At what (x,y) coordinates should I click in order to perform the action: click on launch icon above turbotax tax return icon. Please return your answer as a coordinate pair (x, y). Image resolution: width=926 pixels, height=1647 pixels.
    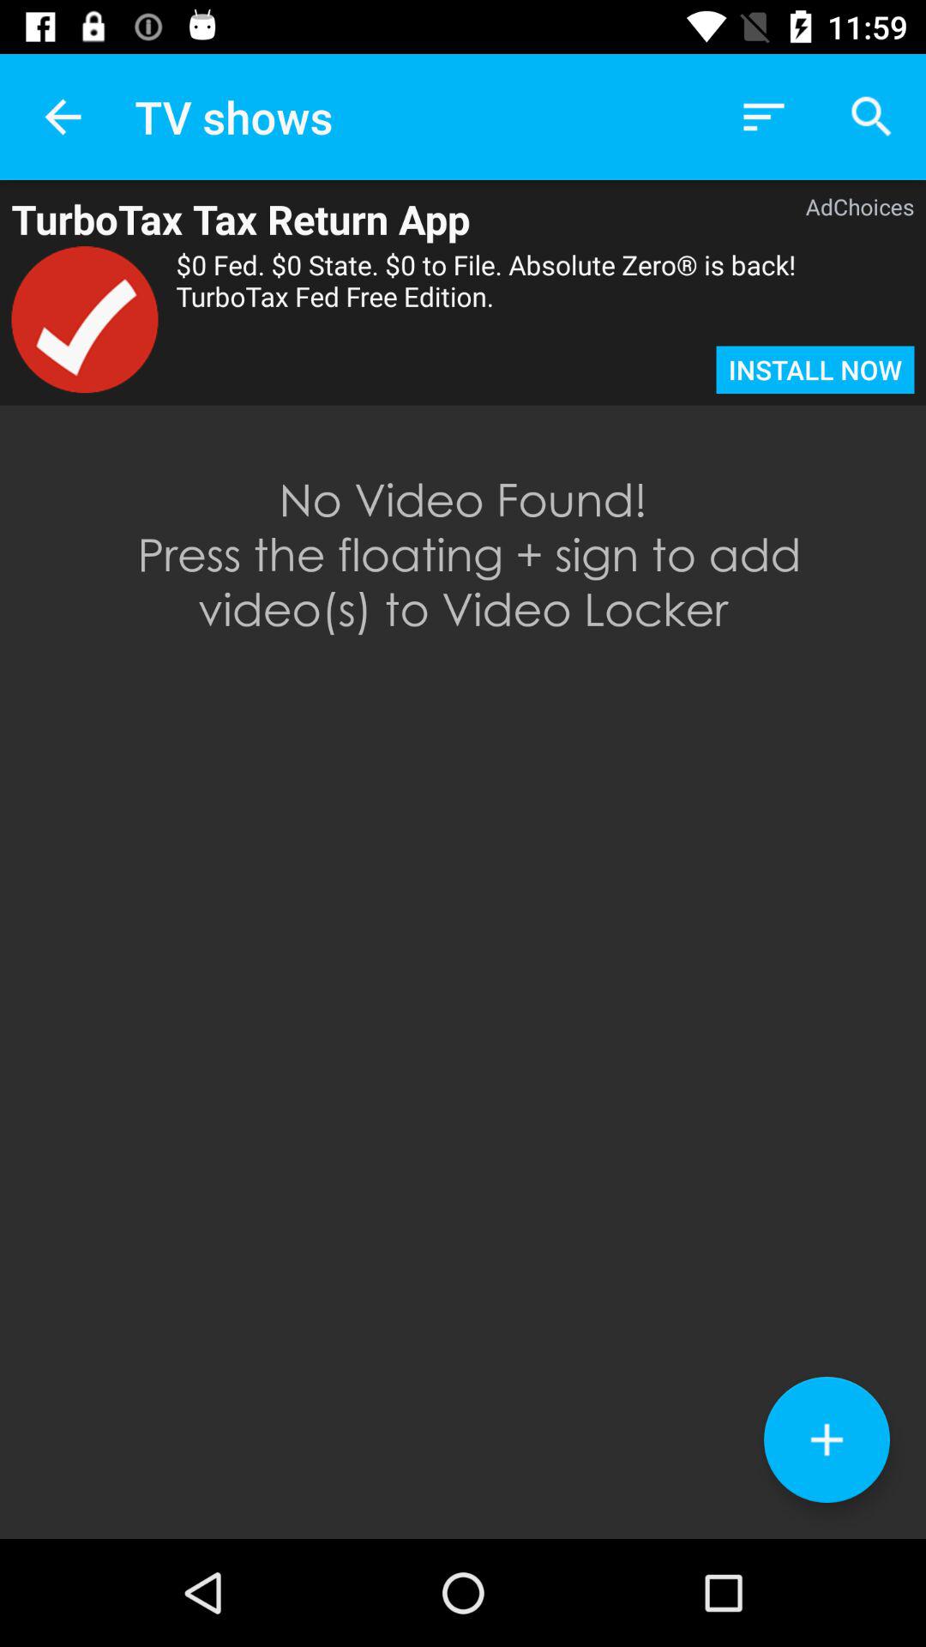
    Looking at the image, I should click on (63, 117).